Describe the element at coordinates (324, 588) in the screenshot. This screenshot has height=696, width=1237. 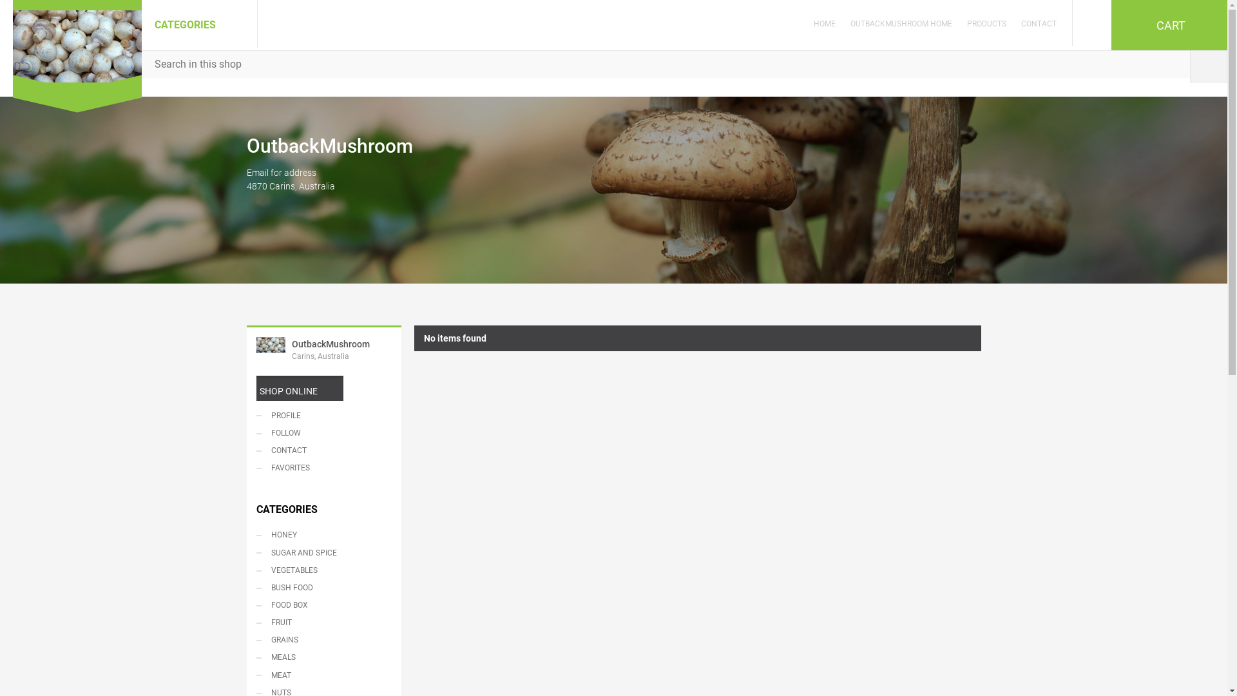
I see `BUSH FOOD` at that location.